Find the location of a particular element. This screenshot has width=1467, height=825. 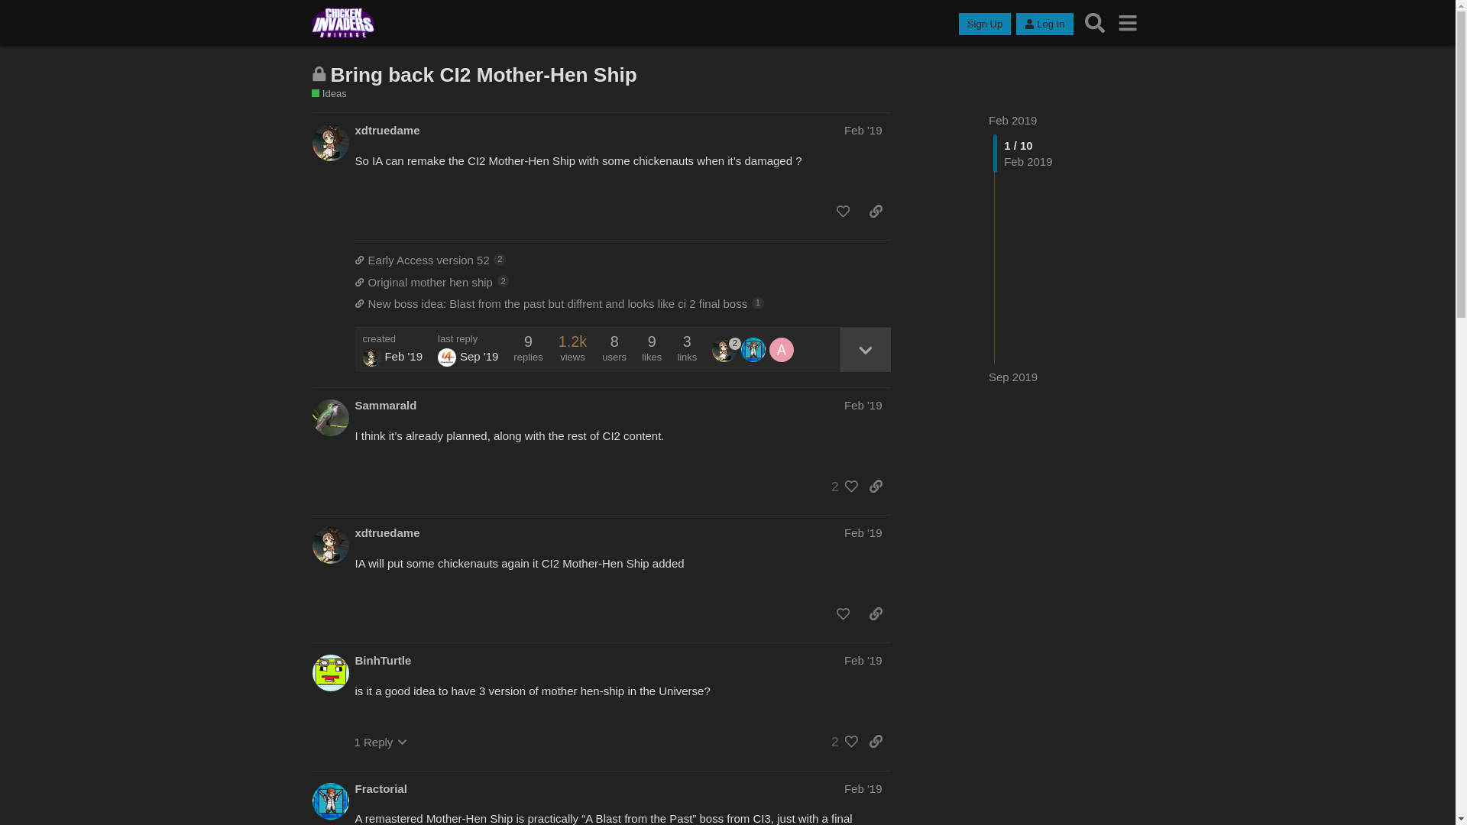

Feb '19 is located at coordinates (863, 130).